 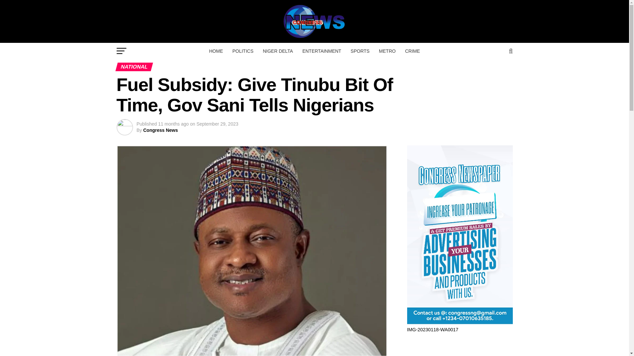 I want to click on Posts by Congress News, so click(x=160, y=130).